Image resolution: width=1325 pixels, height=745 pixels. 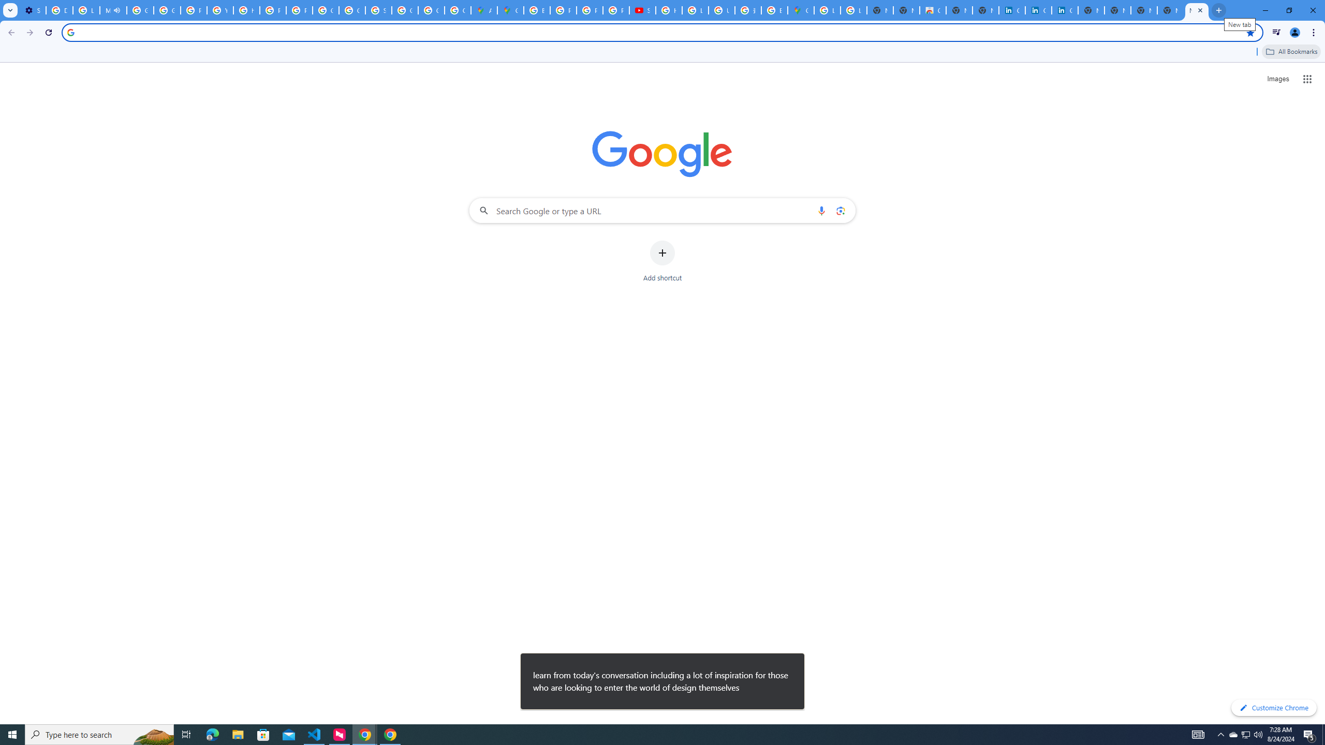 I want to click on How Chrome protects your passwords - Google Chrome Help, so click(x=668, y=10).